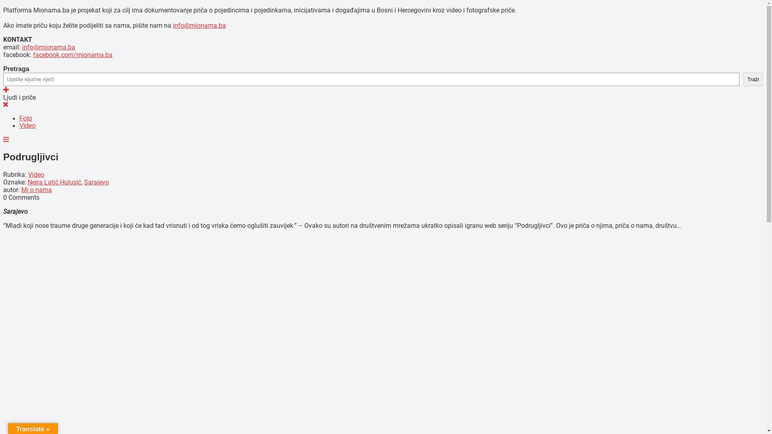 This screenshot has height=434, width=772. What do you see at coordinates (3, 101) in the screenshot?
I see `Skip to content` at bounding box center [3, 101].